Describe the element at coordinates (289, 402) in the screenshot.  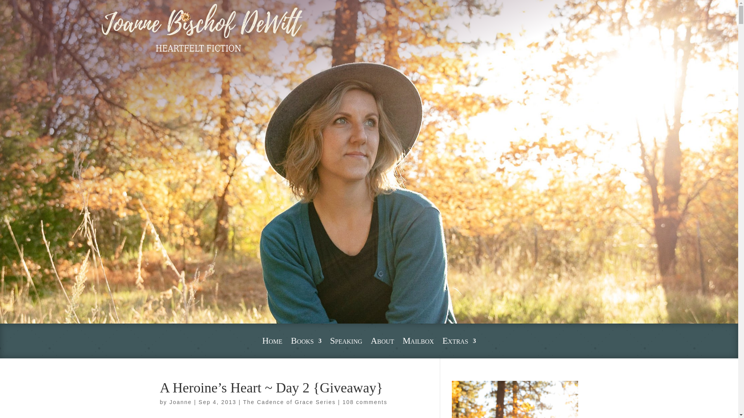
I see `The Cadence of Grace Series` at that location.